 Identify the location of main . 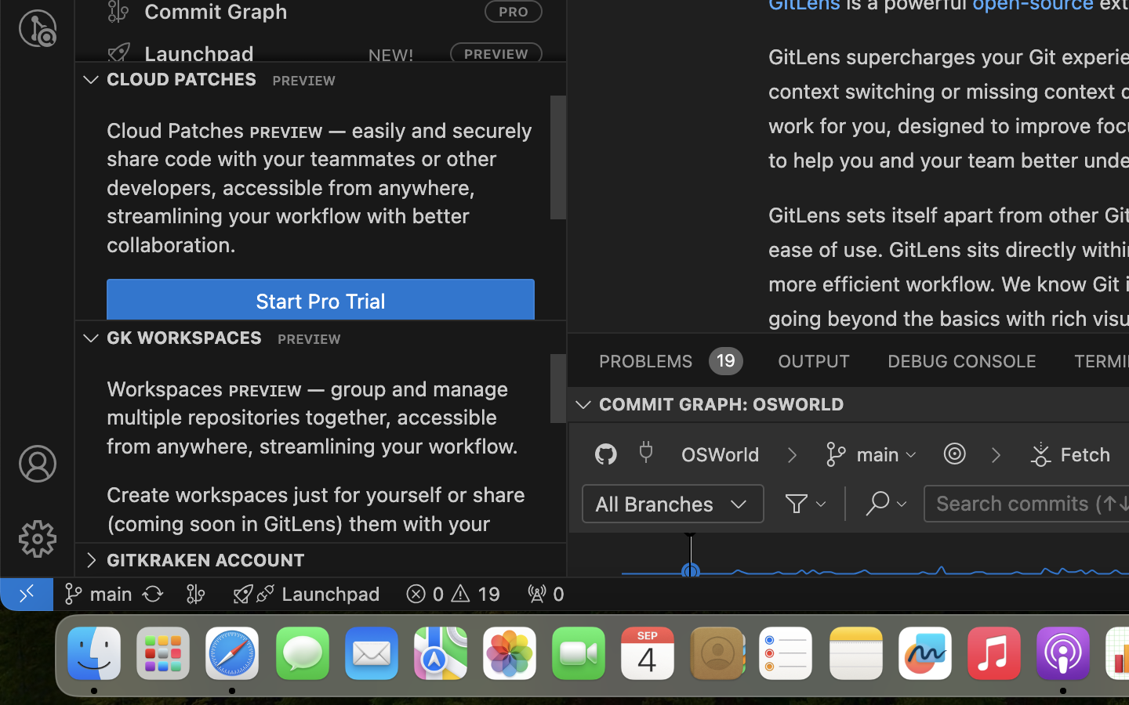
(98, 594).